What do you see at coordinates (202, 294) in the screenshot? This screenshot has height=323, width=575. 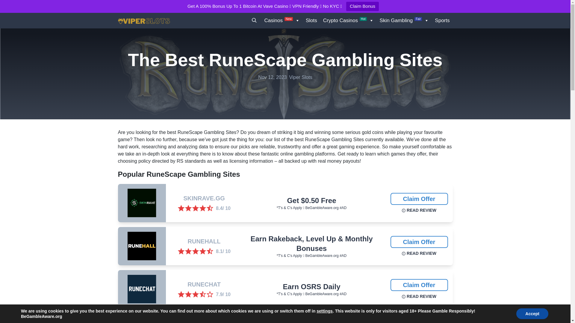 I see `half empty star` at bounding box center [202, 294].